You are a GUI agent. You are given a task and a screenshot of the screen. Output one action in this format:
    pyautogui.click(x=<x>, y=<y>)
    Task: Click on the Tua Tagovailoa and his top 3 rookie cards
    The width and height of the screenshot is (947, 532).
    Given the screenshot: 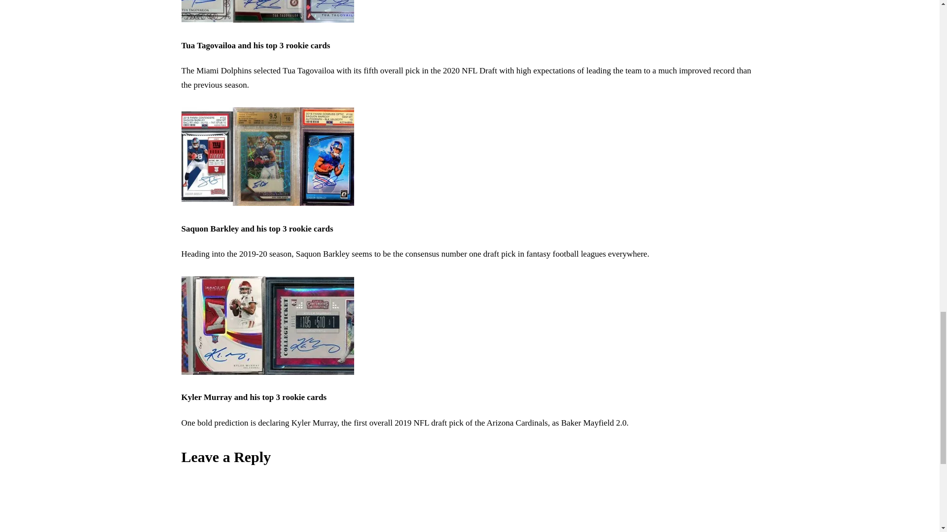 What is the action you would take?
    pyautogui.click(x=268, y=20)
    